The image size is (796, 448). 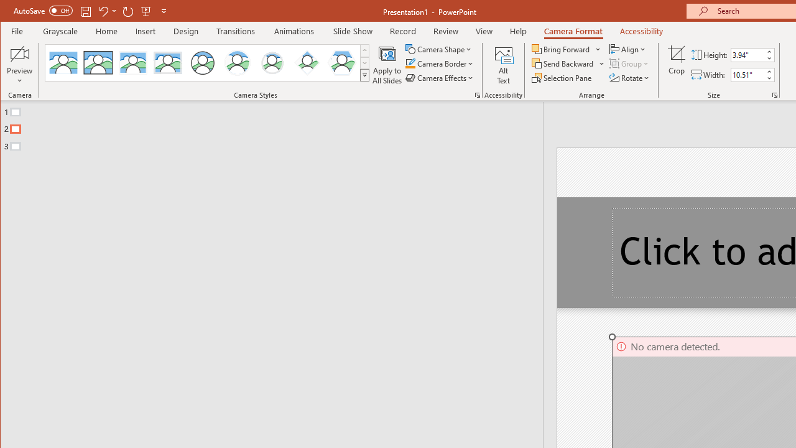 What do you see at coordinates (563, 63) in the screenshot?
I see `Send Backward` at bounding box center [563, 63].